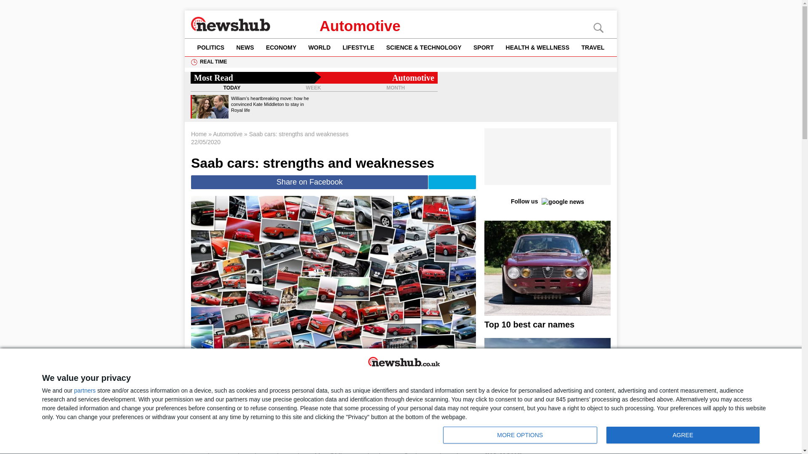  What do you see at coordinates (245, 47) in the screenshot?
I see `NEWS` at bounding box center [245, 47].